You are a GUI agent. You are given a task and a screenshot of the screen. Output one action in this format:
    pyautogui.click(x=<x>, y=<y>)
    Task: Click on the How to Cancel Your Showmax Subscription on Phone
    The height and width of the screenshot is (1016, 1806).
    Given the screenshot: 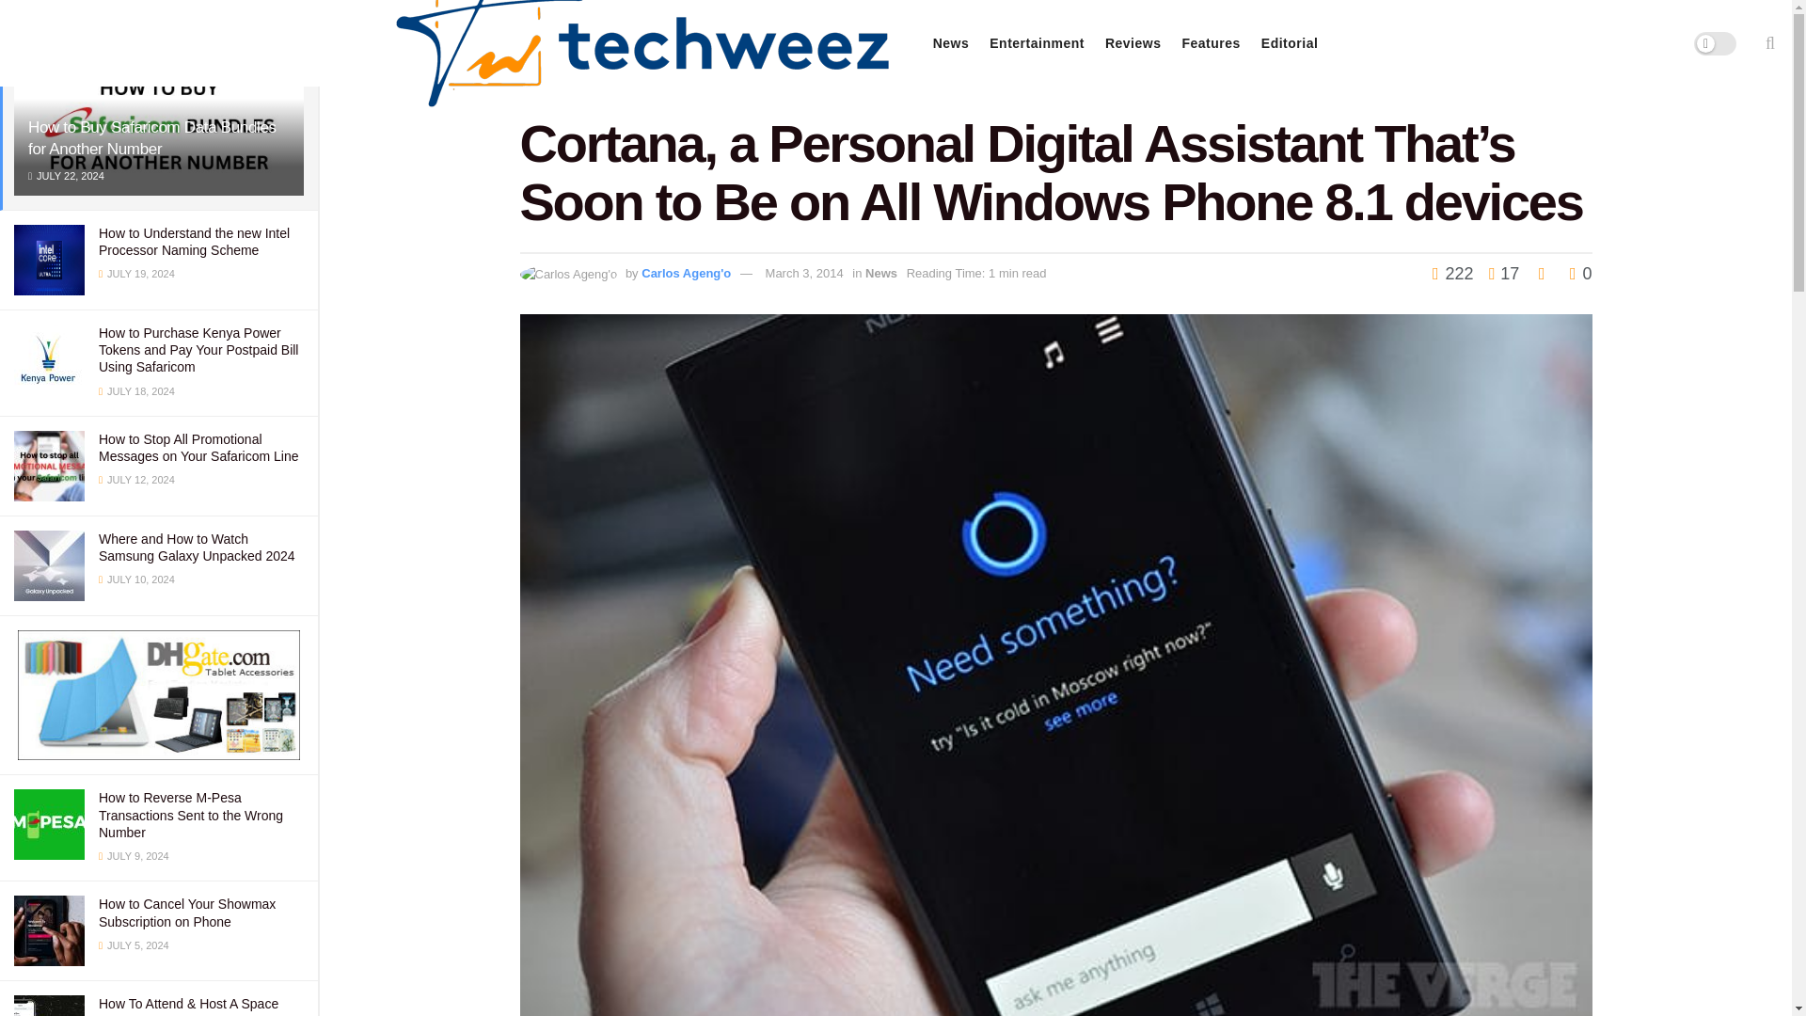 What is the action you would take?
    pyautogui.click(x=187, y=913)
    